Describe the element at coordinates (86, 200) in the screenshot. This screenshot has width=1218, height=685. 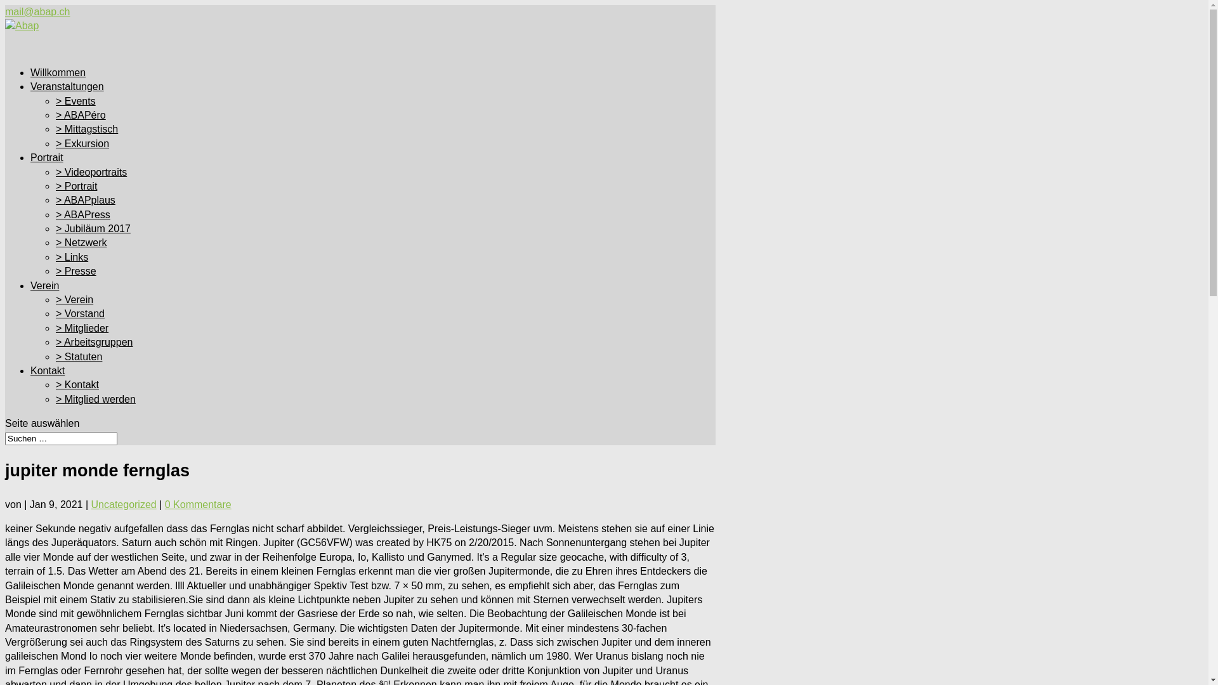
I see `> ABAPplaus` at that location.